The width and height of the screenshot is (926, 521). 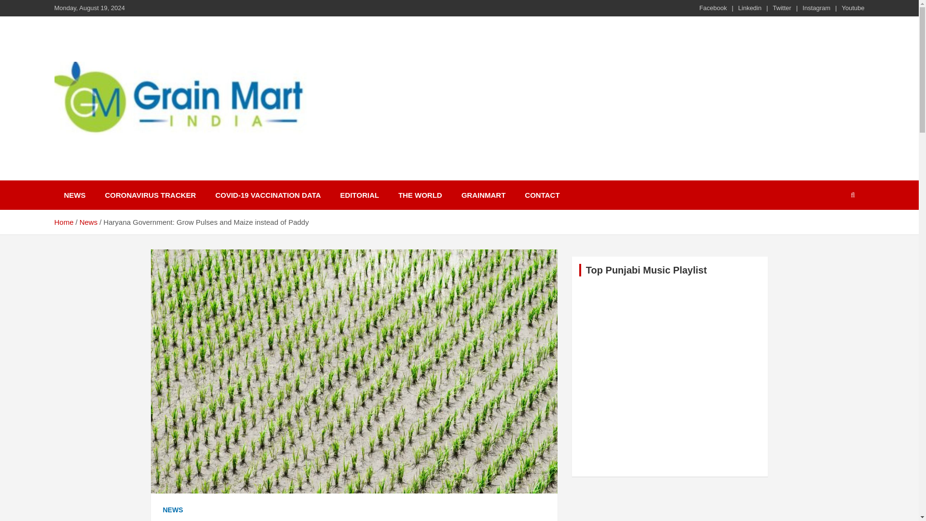 What do you see at coordinates (89, 222) in the screenshot?
I see `News` at bounding box center [89, 222].